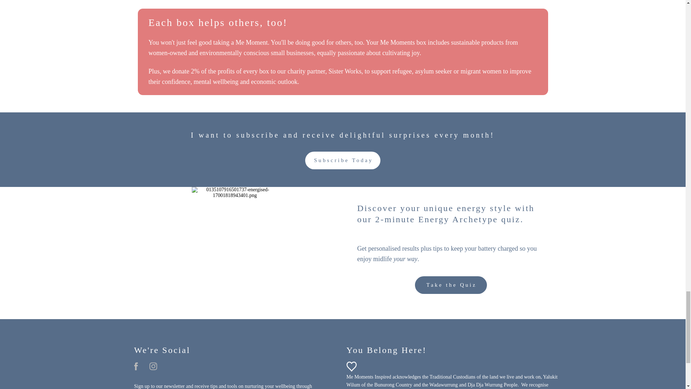 The width and height of the screenshot is (691, 389). I want to click on Take the Quiz, so click(451, 285).